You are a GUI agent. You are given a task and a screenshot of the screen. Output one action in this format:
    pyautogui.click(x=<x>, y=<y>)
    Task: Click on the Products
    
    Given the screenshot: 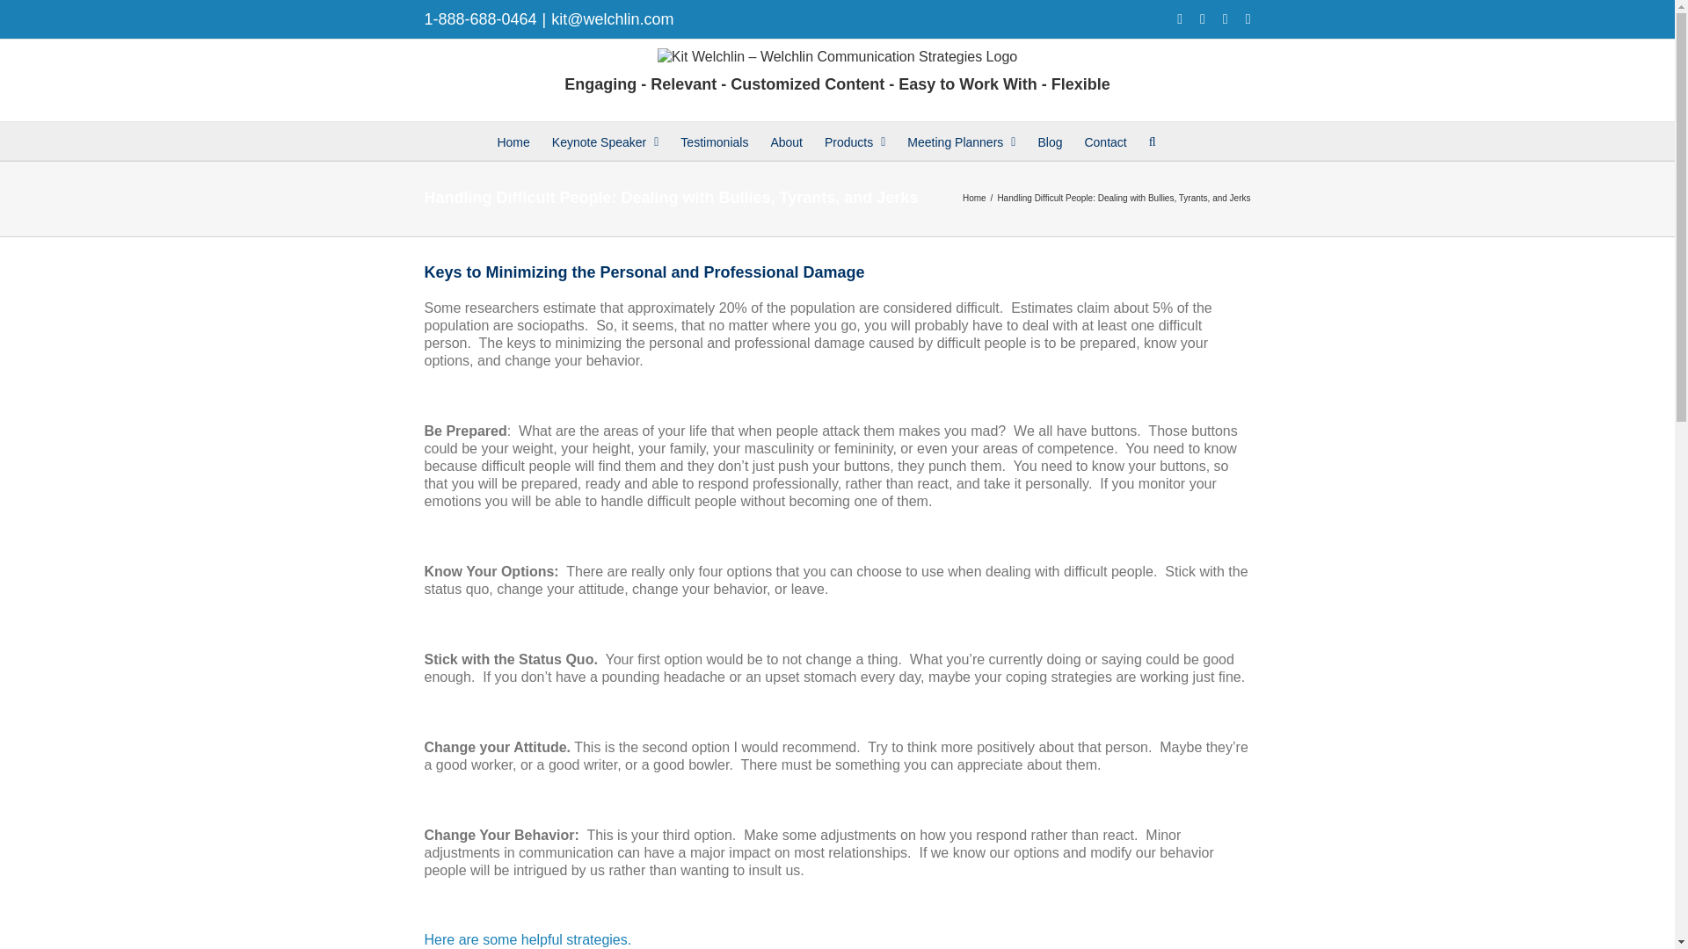 What is the action you would take?
    pyautogui.click(x=855, y=141)
    